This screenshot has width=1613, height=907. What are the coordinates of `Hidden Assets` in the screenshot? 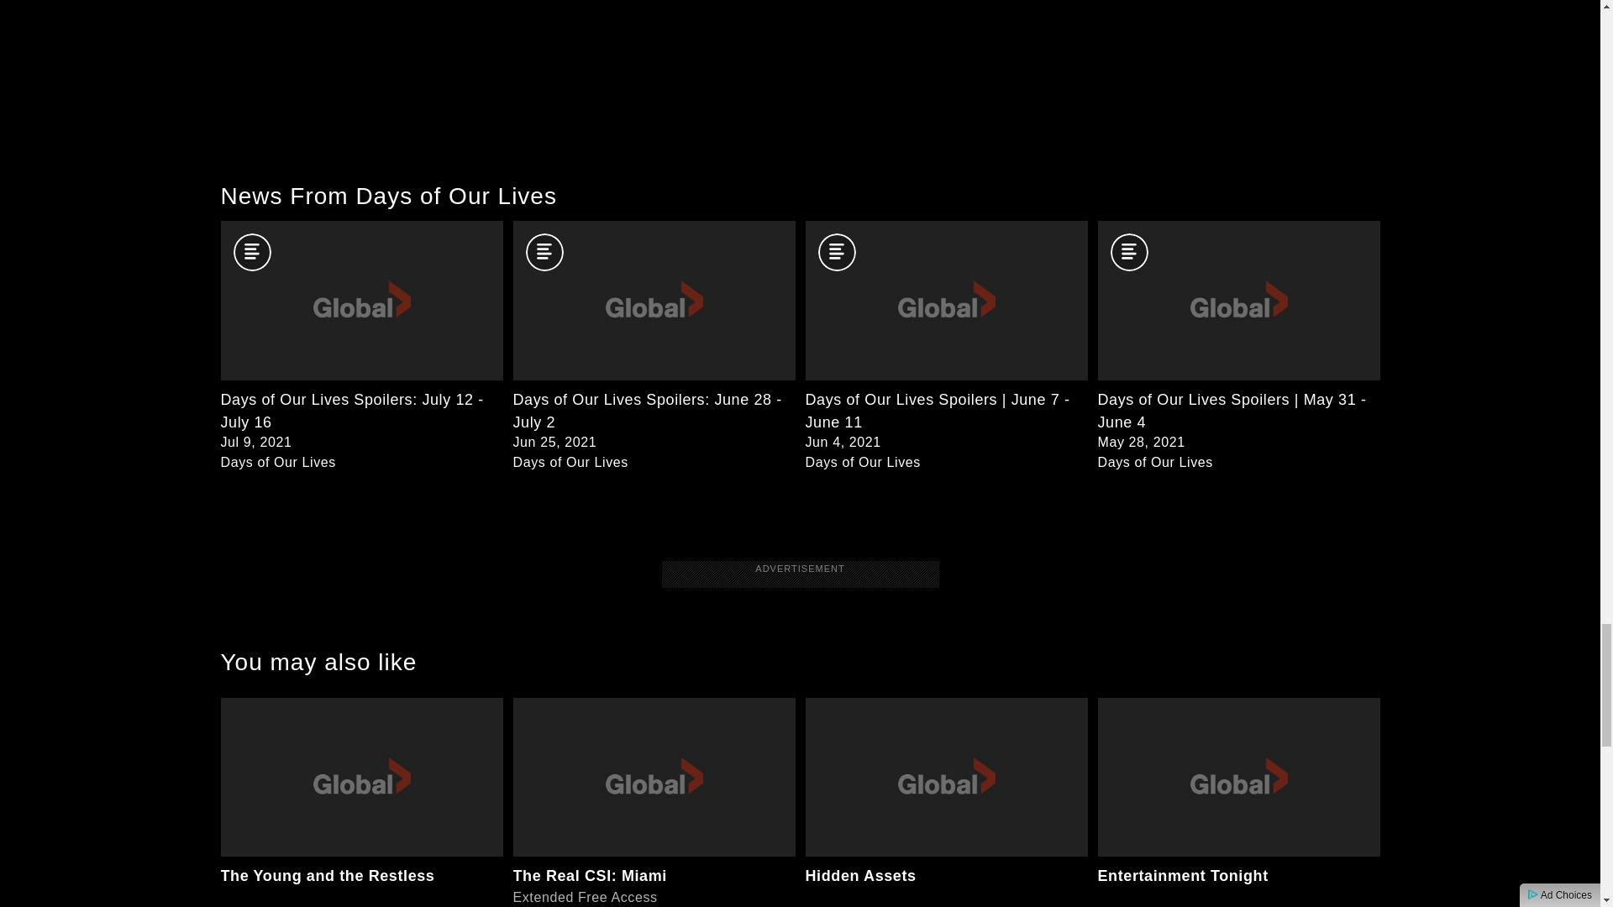 It's located at (654, 802).